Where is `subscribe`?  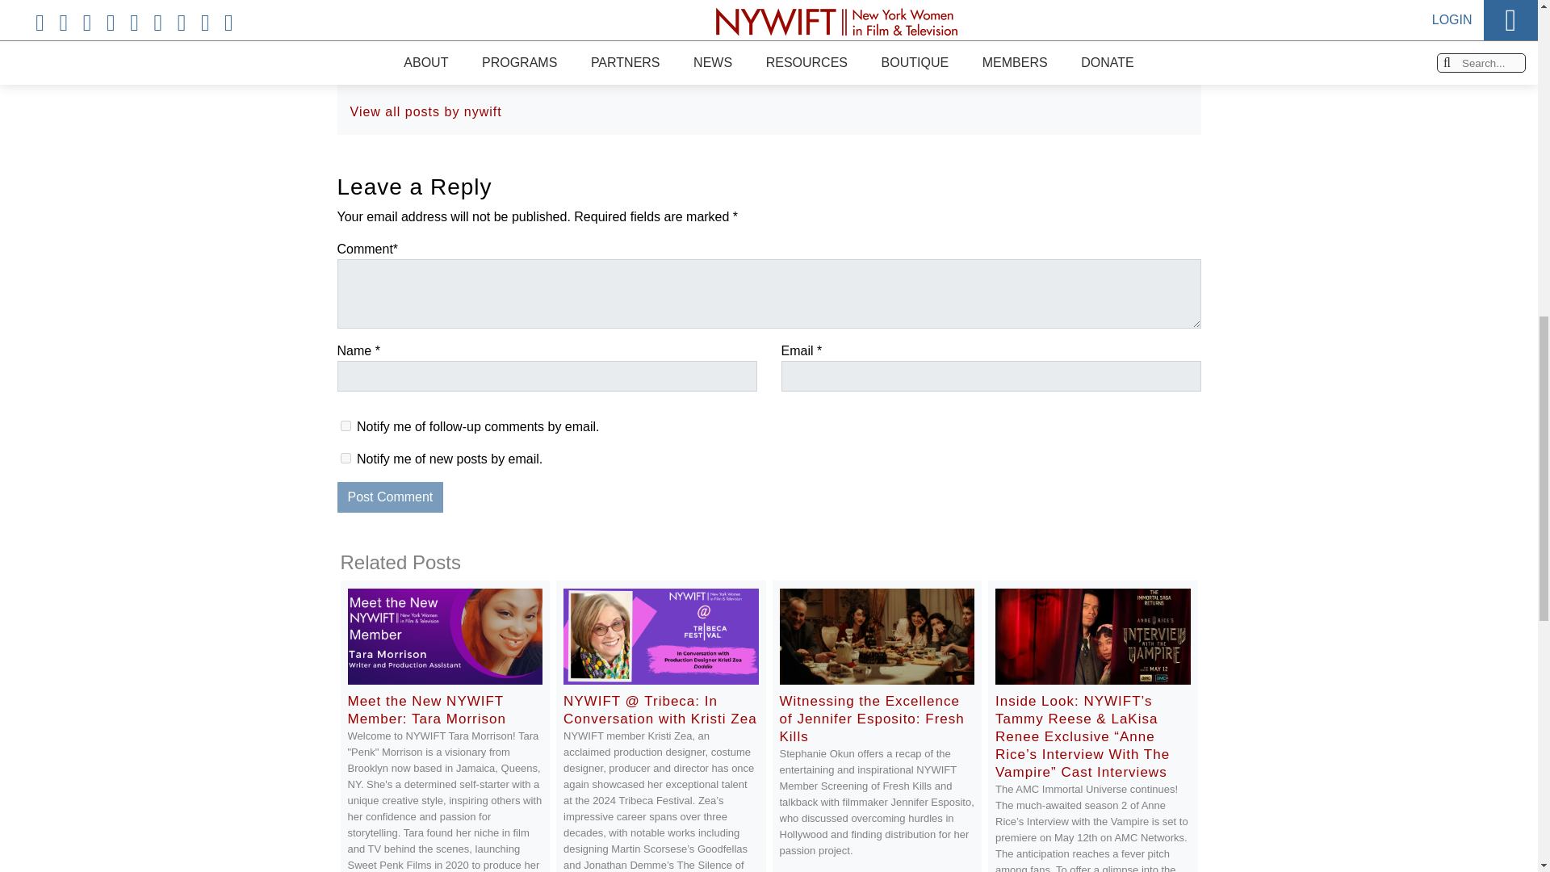
subscribe is located at coordinates (346, 457).